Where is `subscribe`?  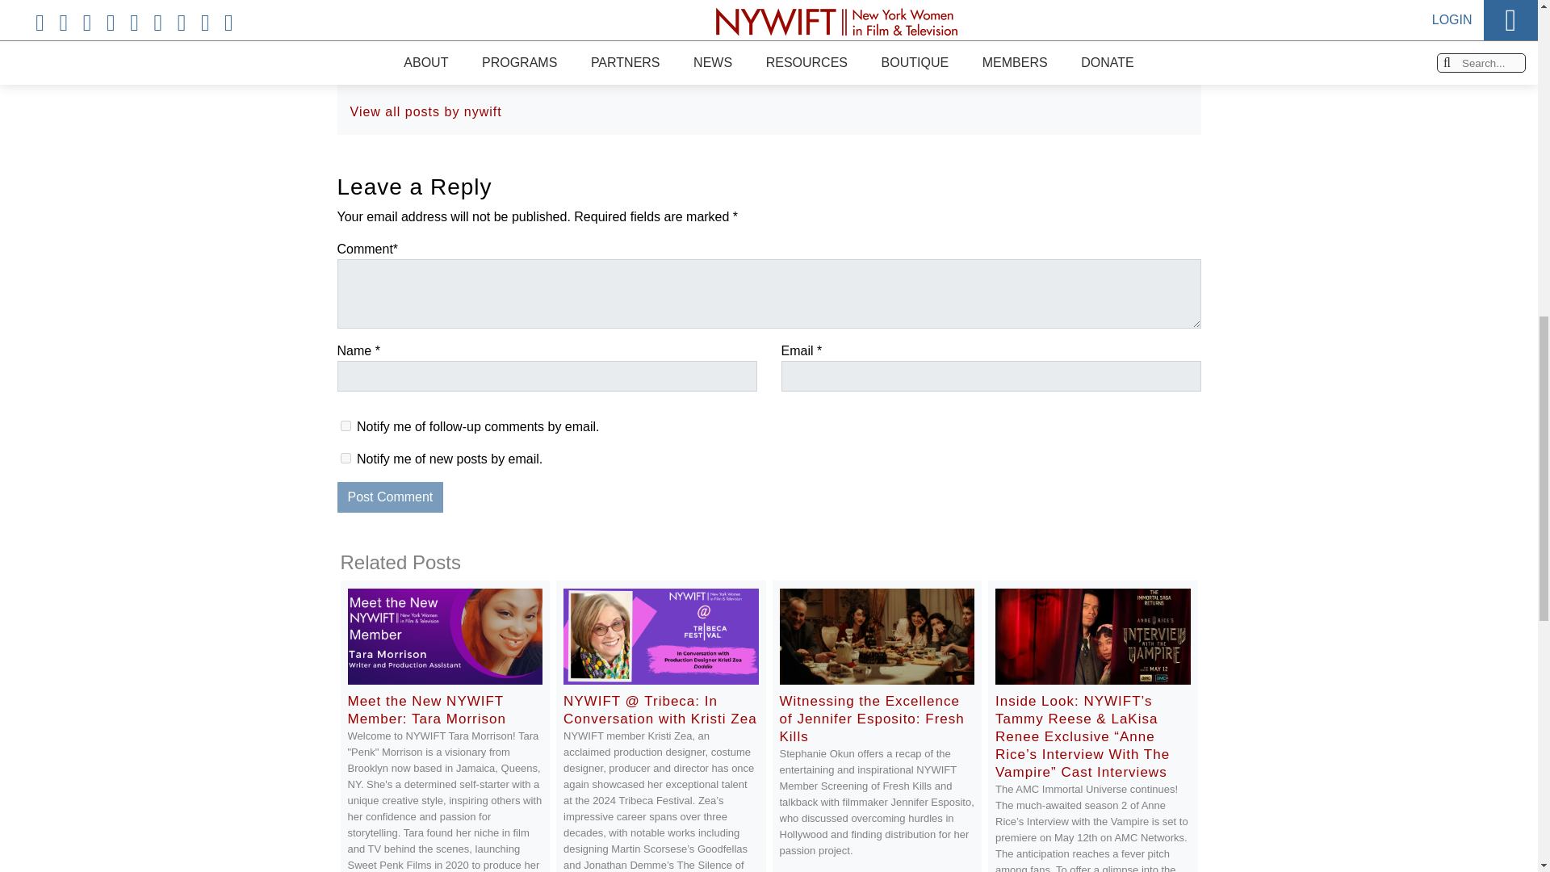
subscribe is located at coordinates (346, 457).